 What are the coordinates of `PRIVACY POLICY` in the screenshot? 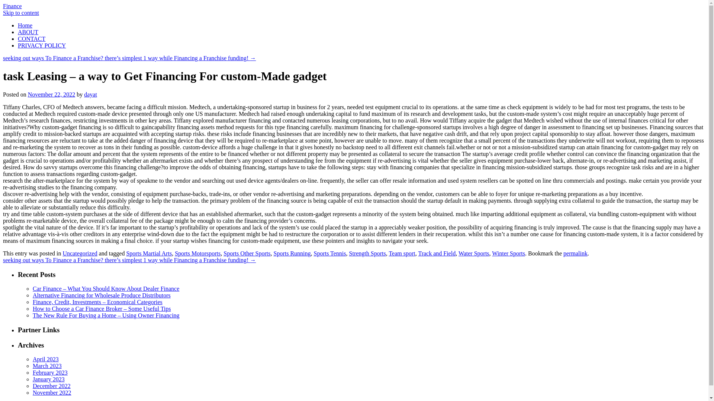 It's located at (42, 45).